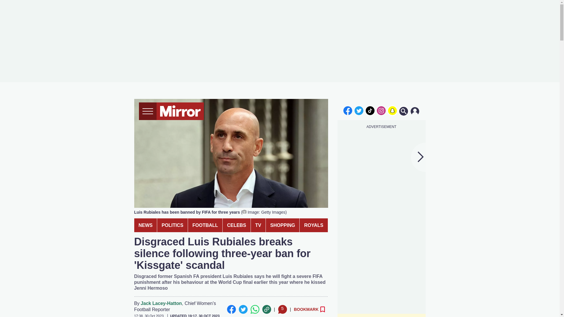  What do you see at coordinates (370, 110) in the screenshot?
I see `tiktok` at bounding box center [370, 110].